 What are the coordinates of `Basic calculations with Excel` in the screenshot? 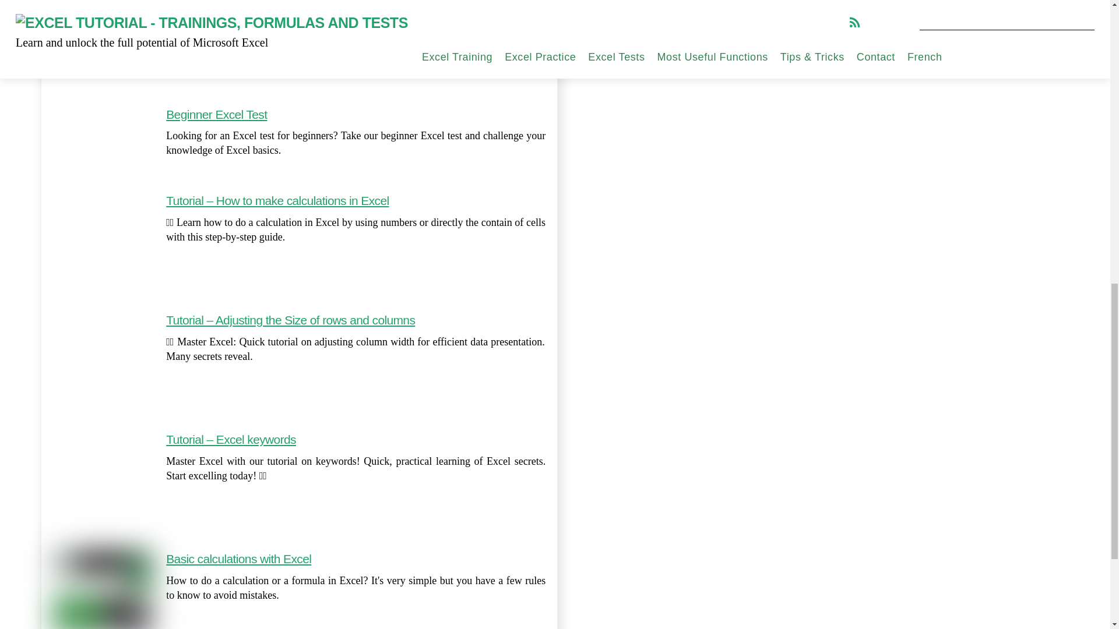 It's located at (238, 559).